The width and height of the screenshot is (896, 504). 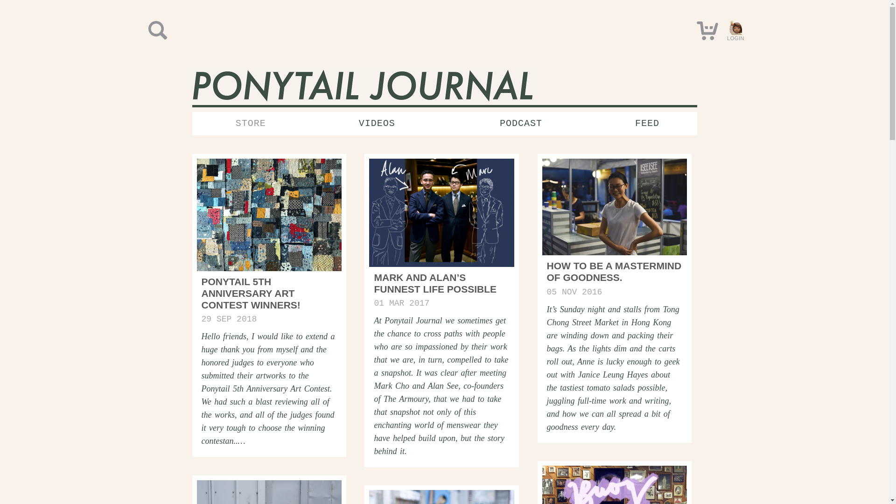 What do you see at coordinates (735, 31) in the screenshot?
I see `LOGIN` at bounding box center [735, 31].